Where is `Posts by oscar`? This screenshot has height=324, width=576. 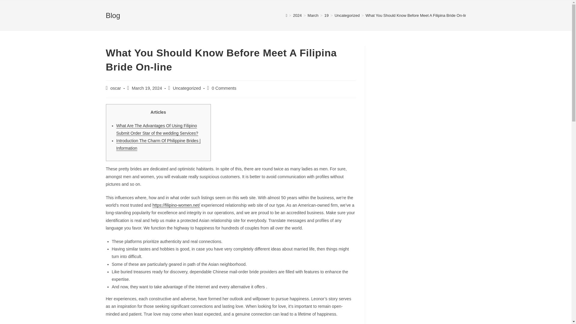 Posts by oscar is located at coordinates (116, 88).